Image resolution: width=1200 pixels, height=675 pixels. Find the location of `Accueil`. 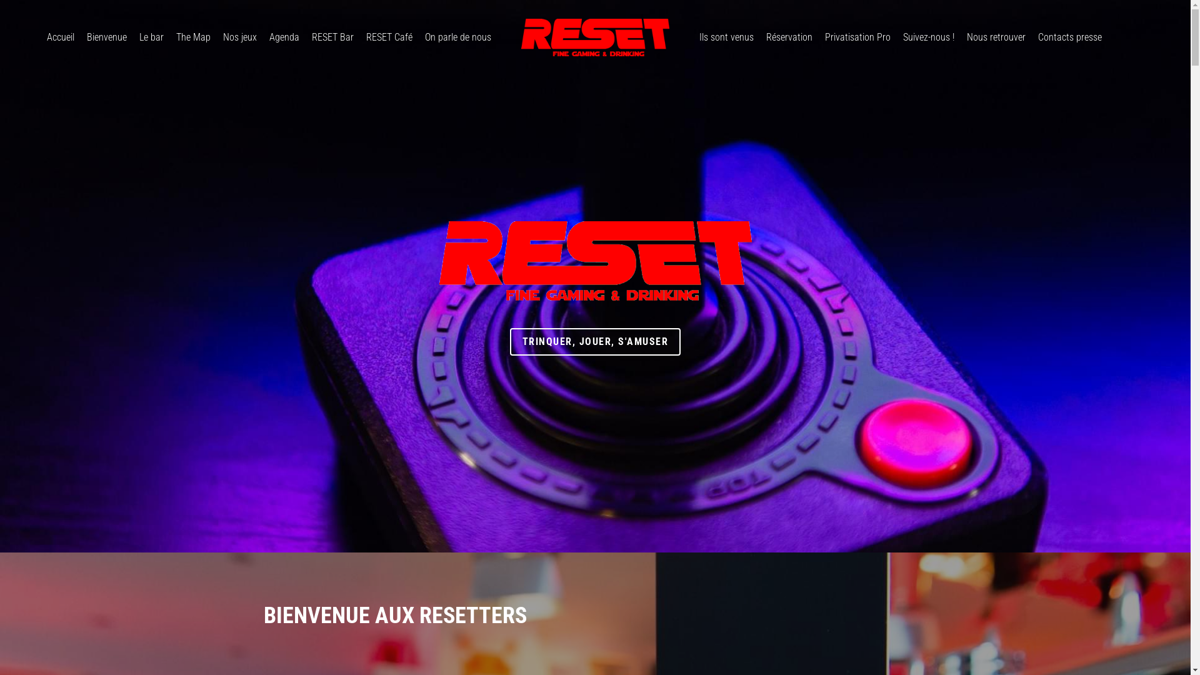

Accueil is located at coordinates (61, 37).